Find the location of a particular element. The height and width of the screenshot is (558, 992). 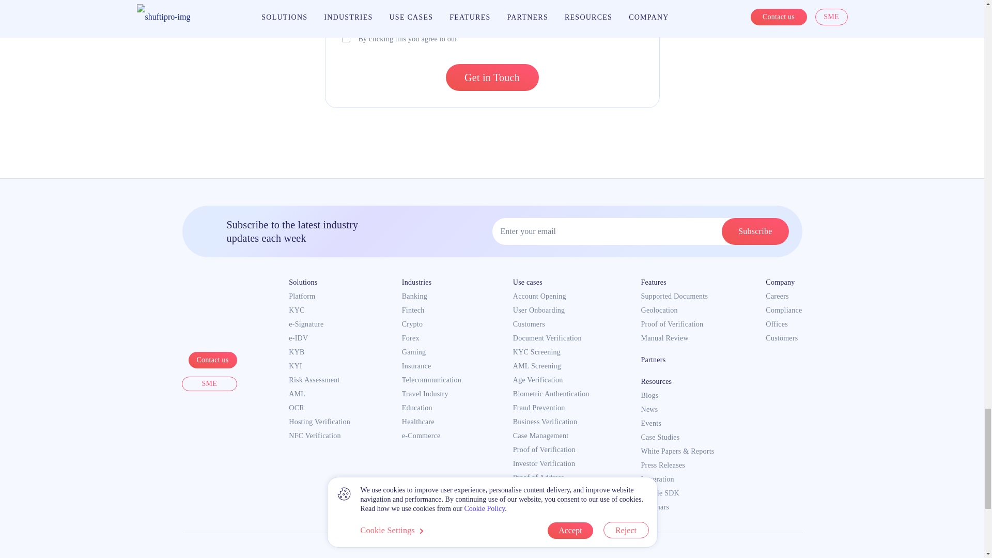

Get in Touch is located at coordinates (492, 78).